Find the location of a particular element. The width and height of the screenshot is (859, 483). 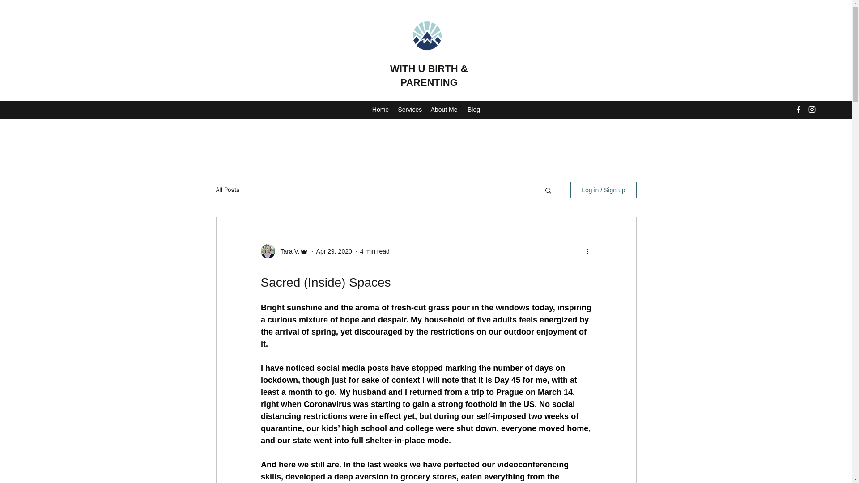

4 min read is located at coordinates (375, 251).